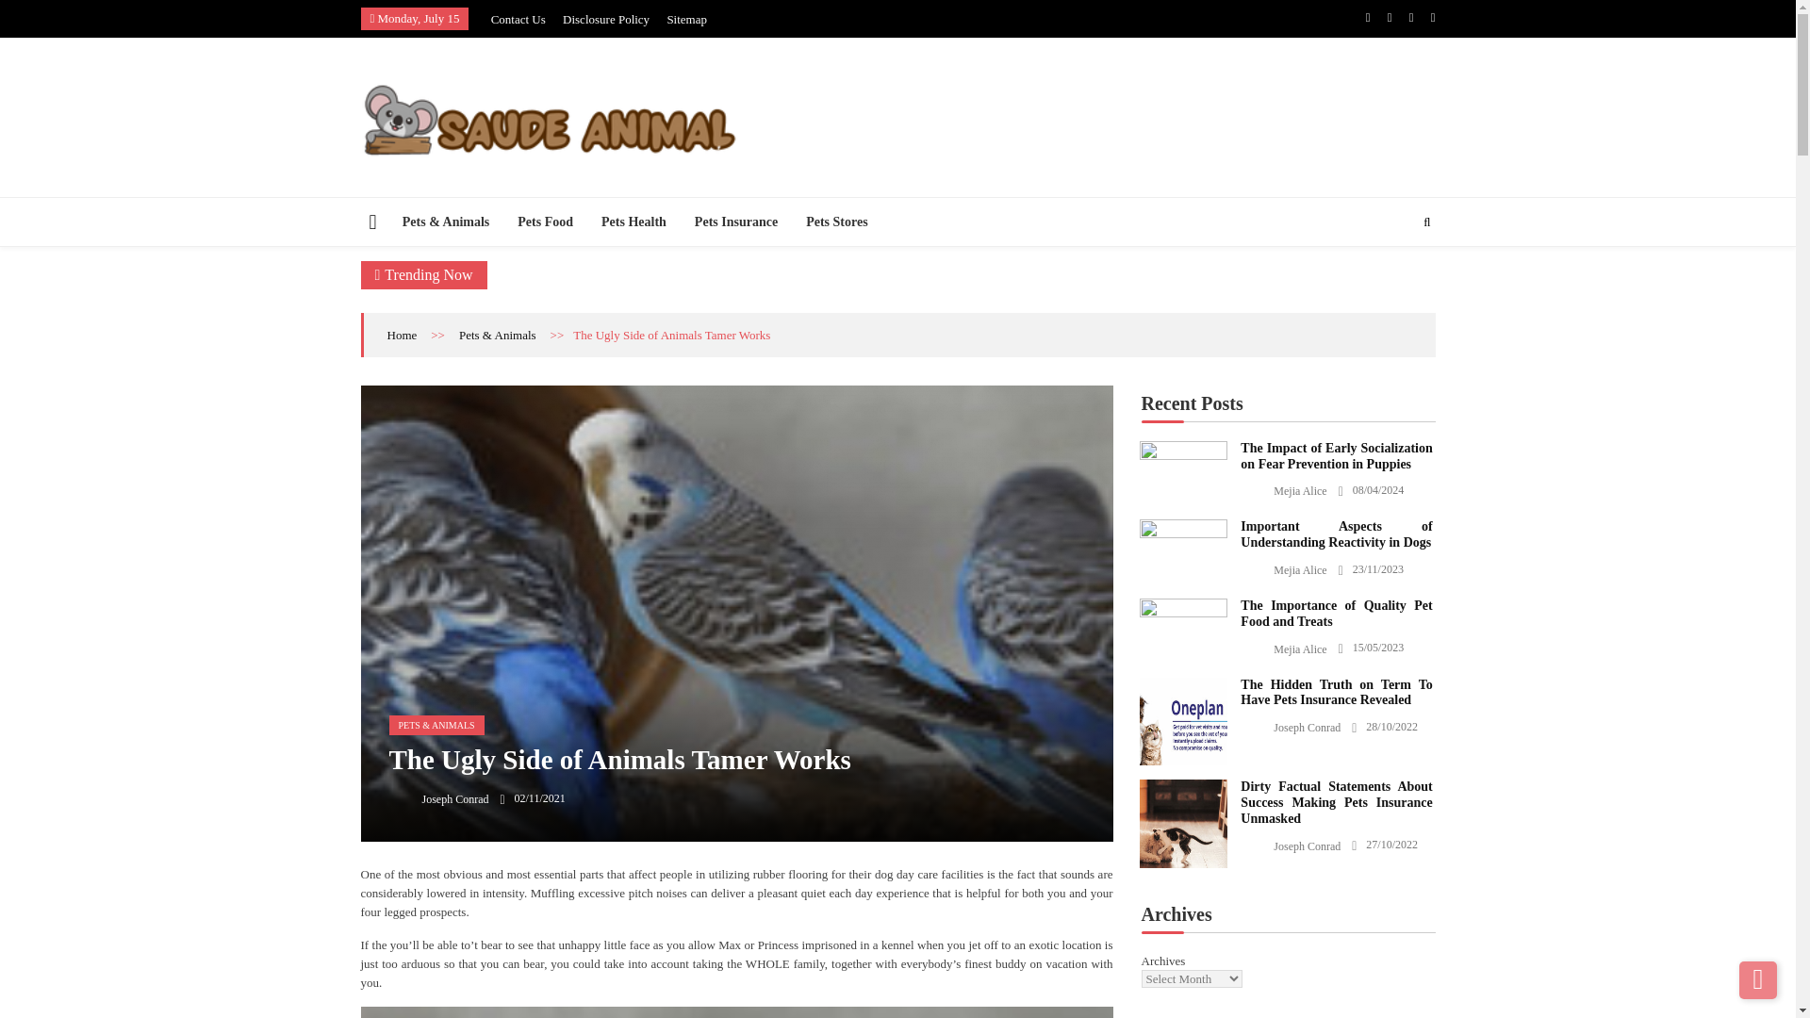 This screenshot has height=1018, width=1810. What do you see at coordinates (736, 1012) in the screenshot?
I see `The Ugly Side of Animals Tamer Works` at bounding box center [736, 1012].